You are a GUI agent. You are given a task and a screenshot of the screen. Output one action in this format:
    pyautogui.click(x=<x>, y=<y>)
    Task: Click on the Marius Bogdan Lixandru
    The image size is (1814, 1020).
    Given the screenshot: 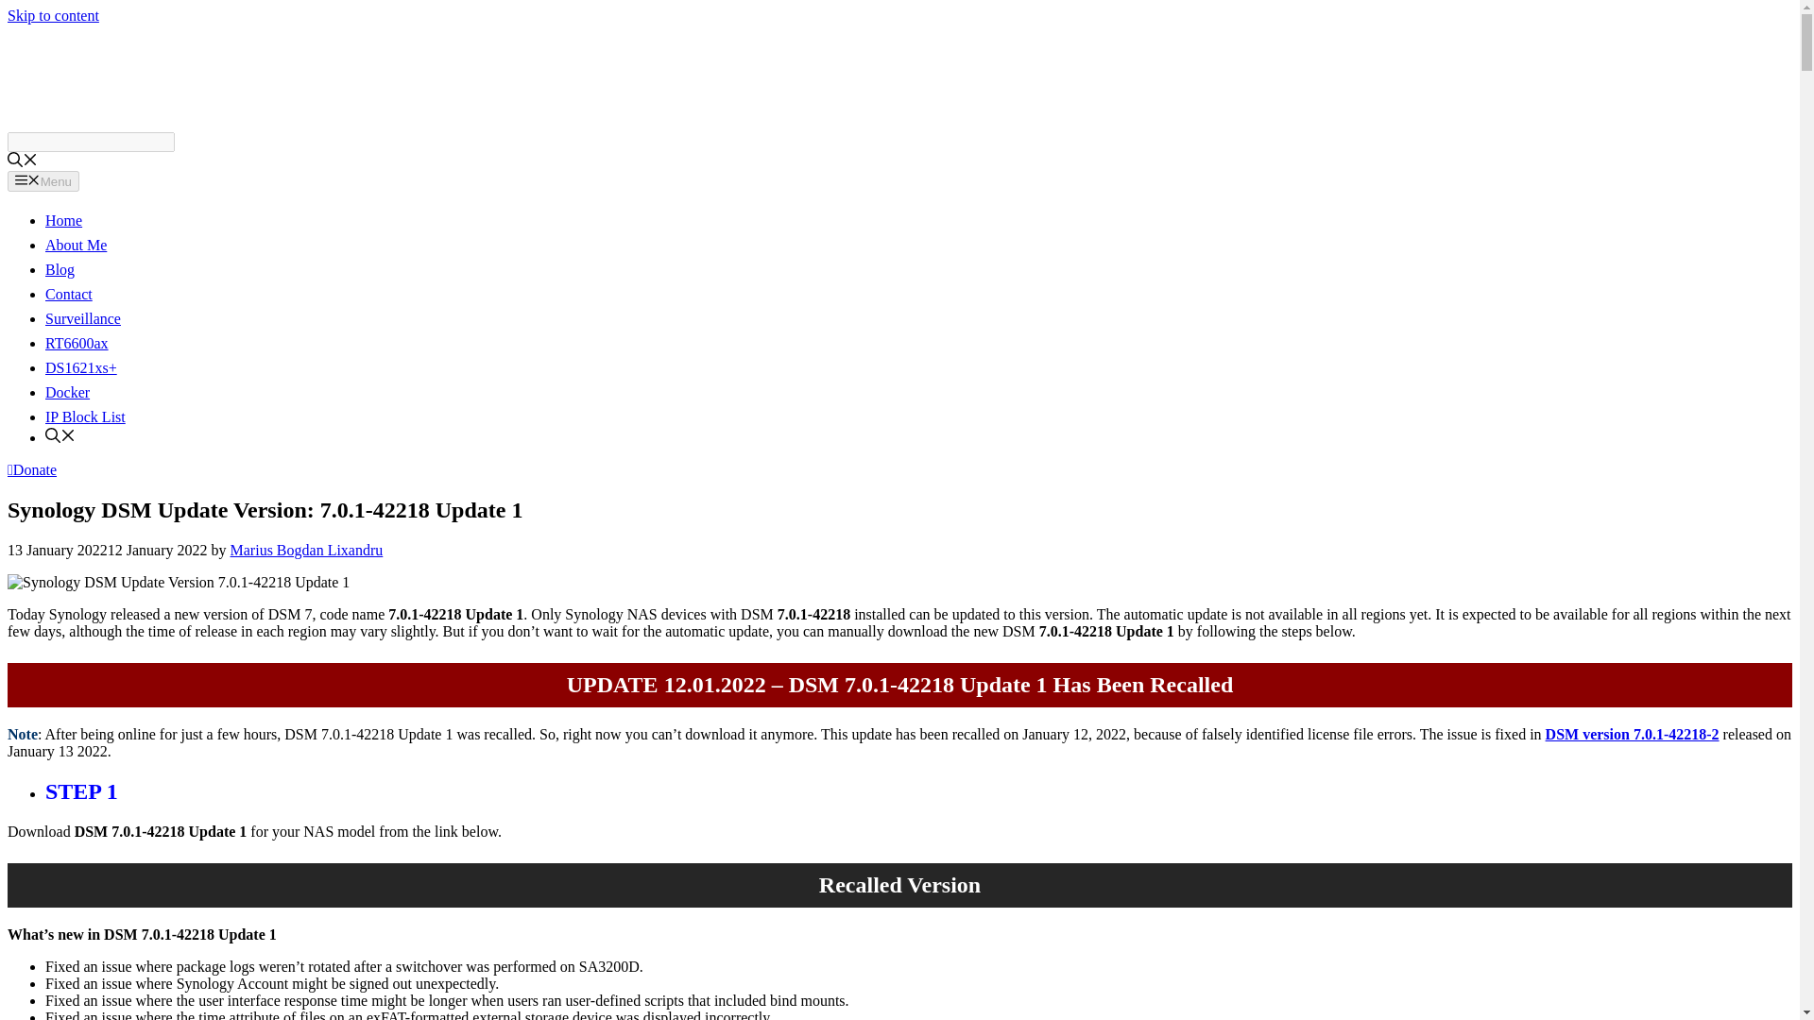 What is the action you would take?
    pyautogui.click(x=306, y=550)
    